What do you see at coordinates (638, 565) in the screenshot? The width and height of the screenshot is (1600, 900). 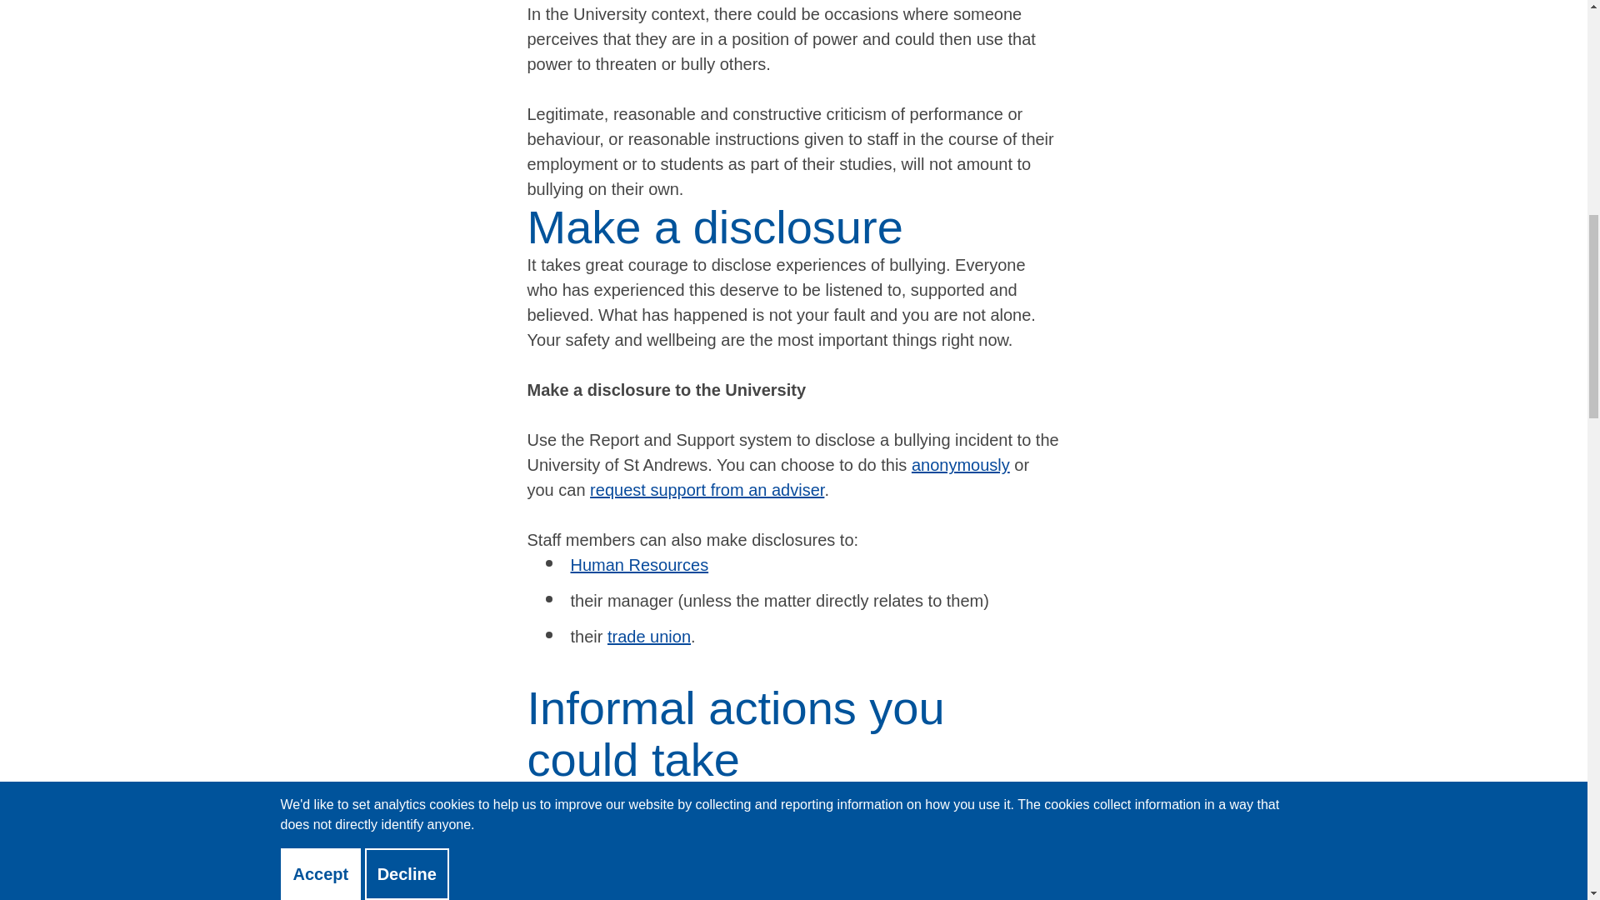 I see `Human Resources` at bounding box center [638, 565].